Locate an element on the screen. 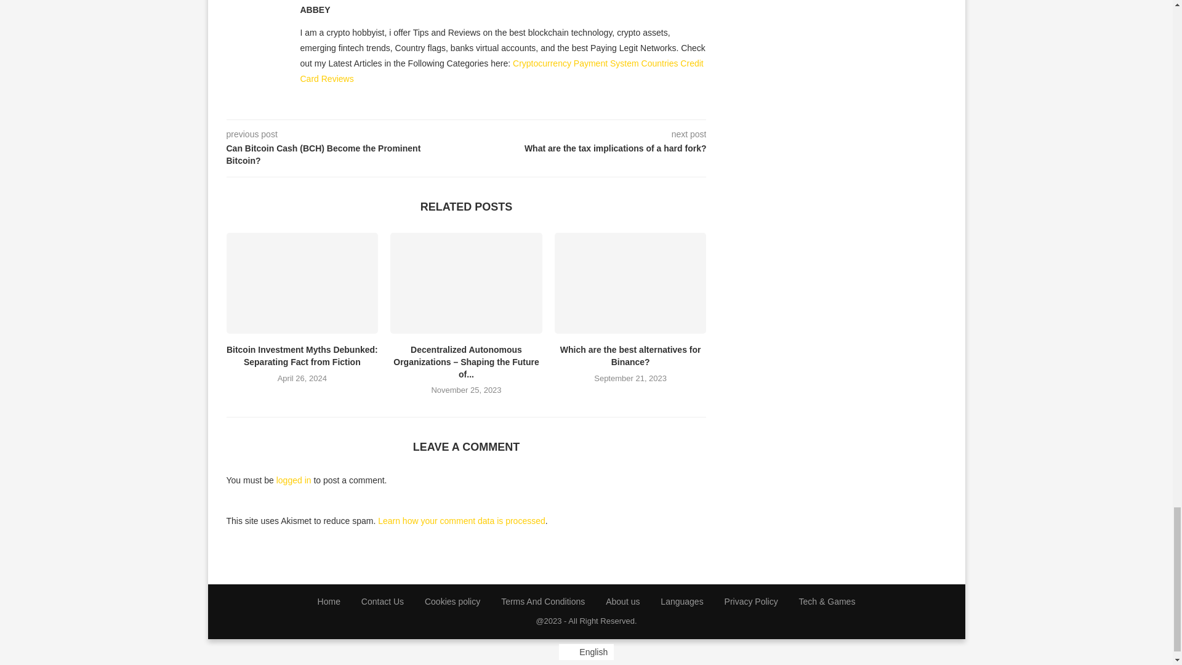  Author Abbey is located at coordinates (315, 10).